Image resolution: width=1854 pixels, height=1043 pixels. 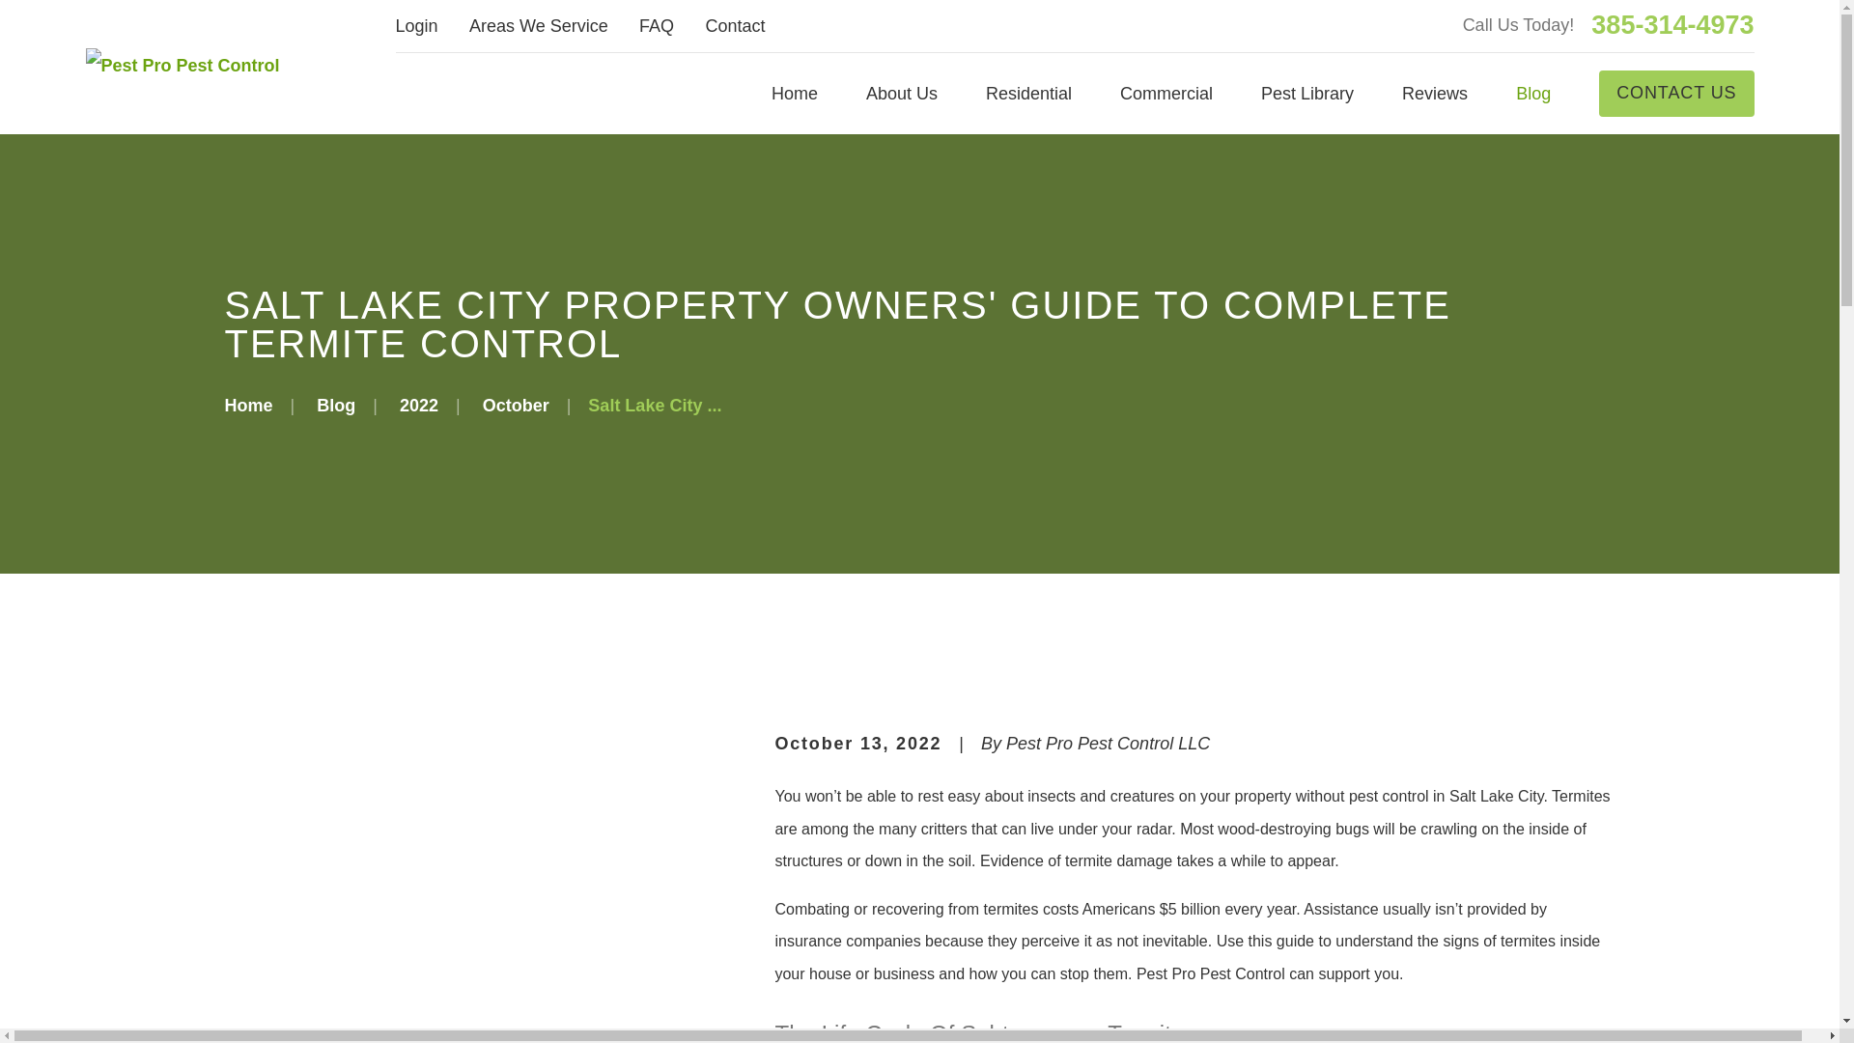 I want to click on Areas We Service, so click(x=538, y=25).